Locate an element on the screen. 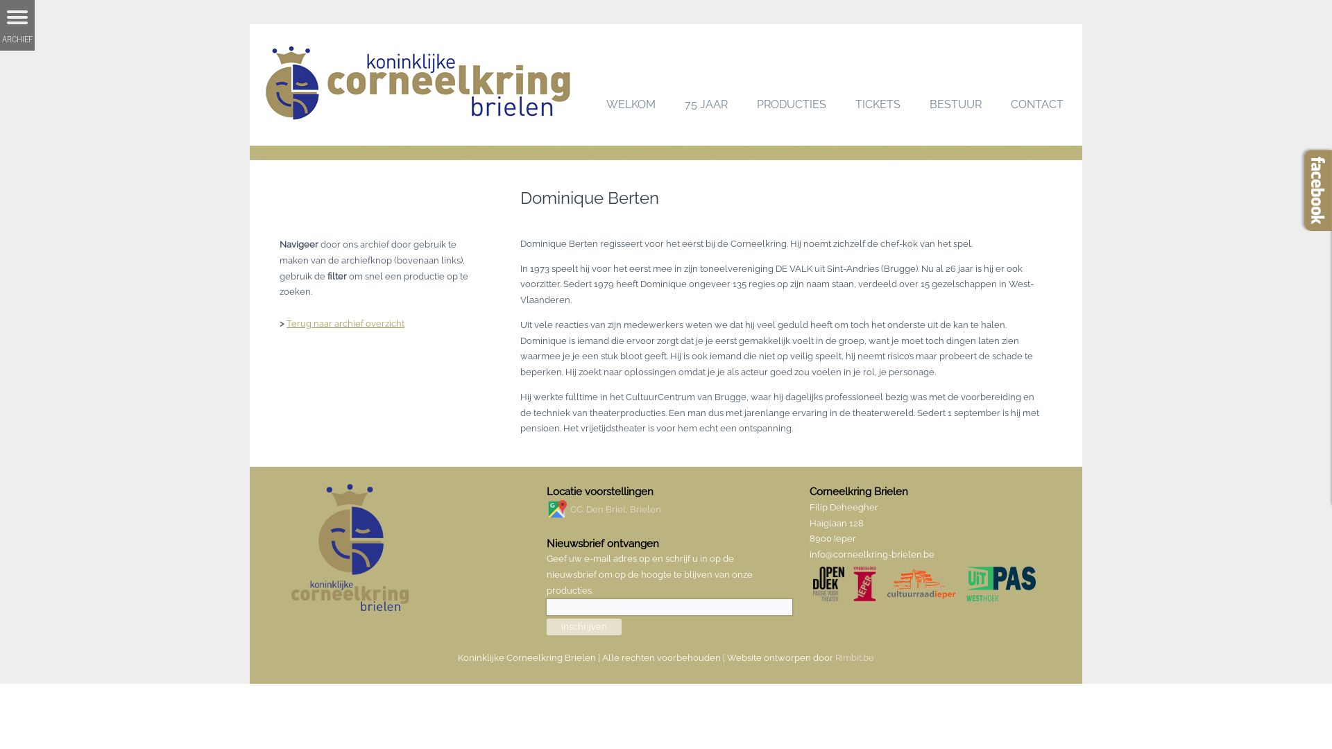 The width and height of the screenshot is (1332, 749). Terug naar archief overzicht is located at coordinates (345, 323).